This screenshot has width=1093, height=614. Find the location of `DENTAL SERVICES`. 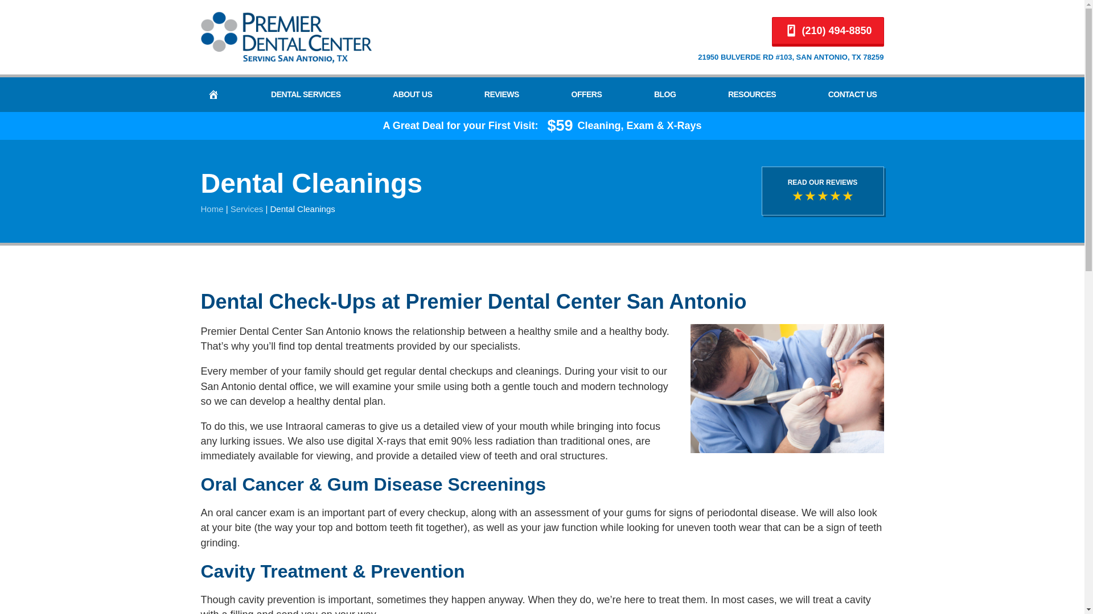

DENTAL SERVICES is located at coordinates (306, 94).